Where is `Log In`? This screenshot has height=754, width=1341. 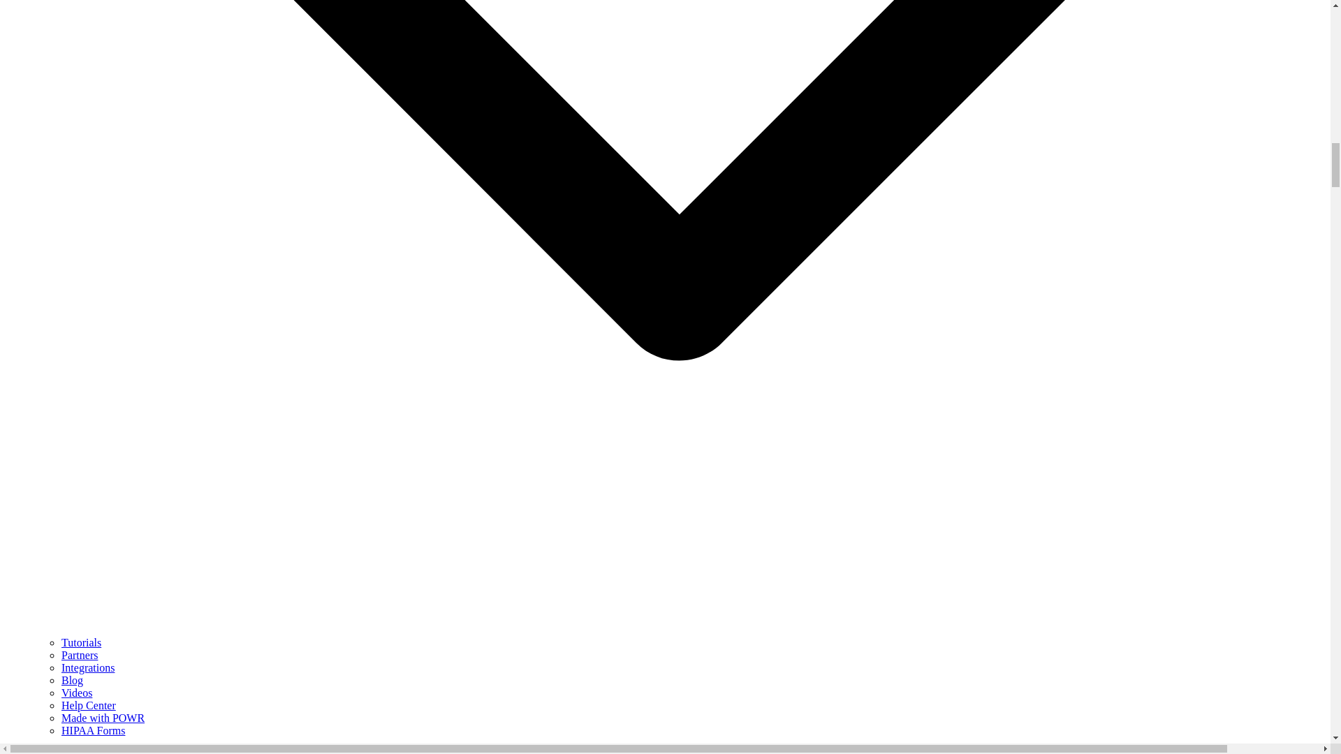 Log In is located at coordinates (87, 751).